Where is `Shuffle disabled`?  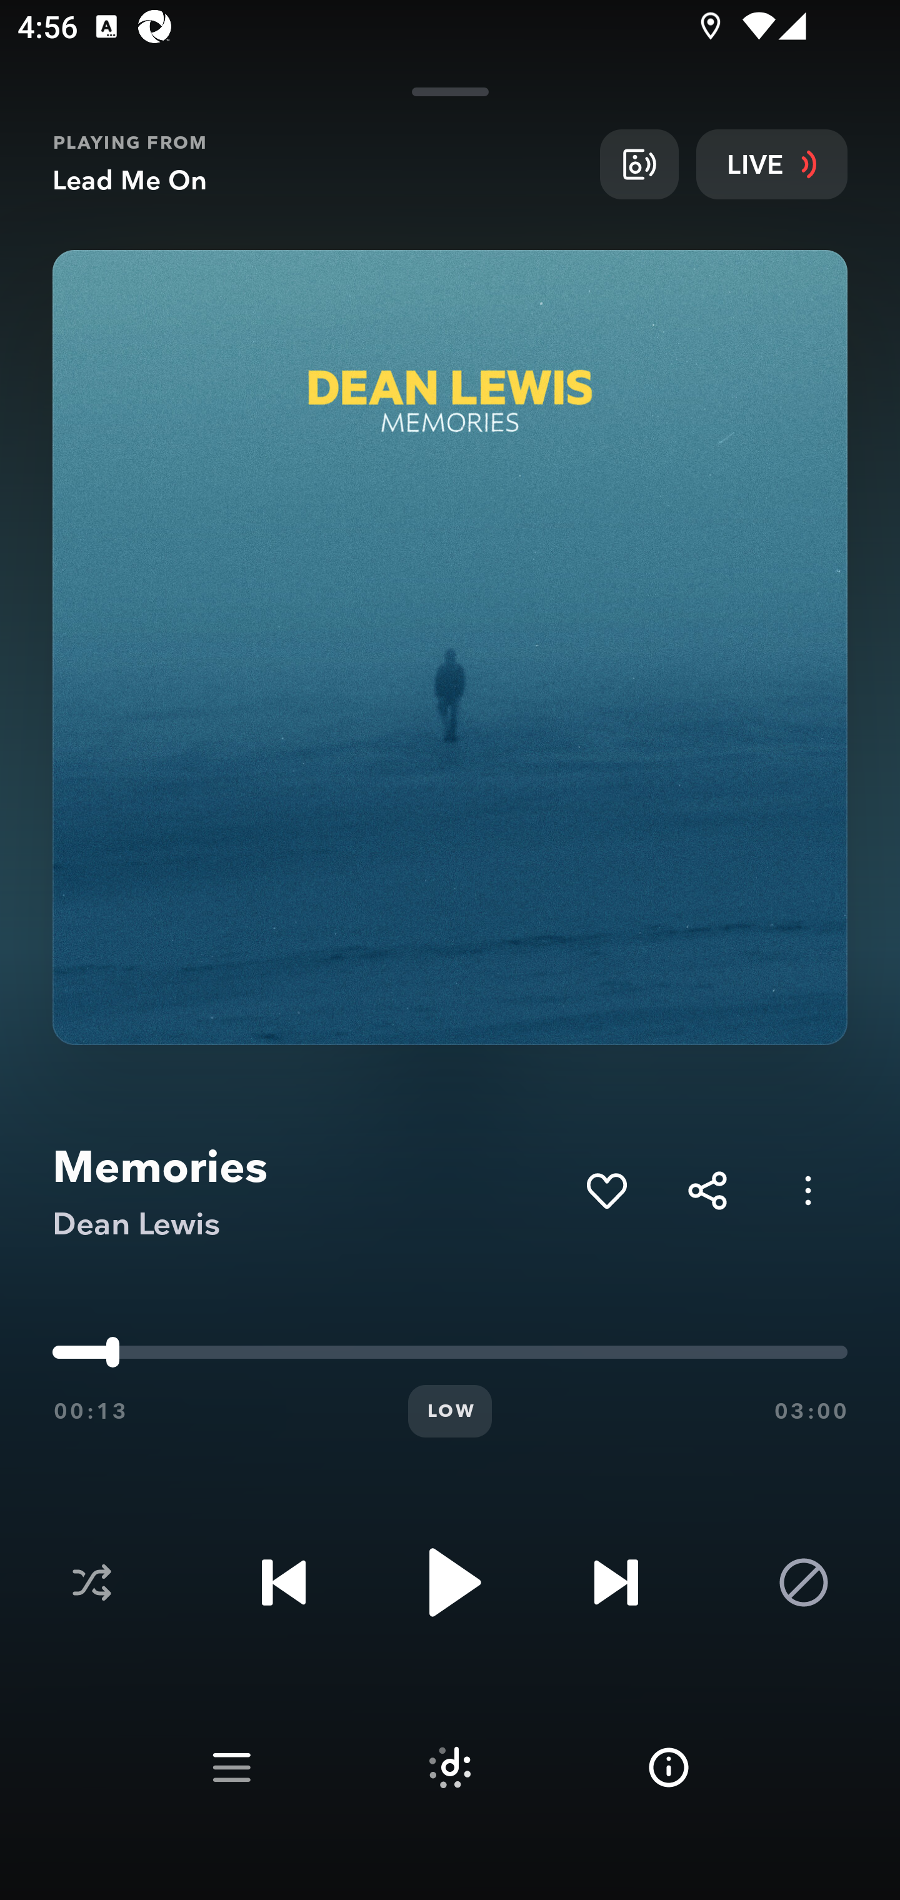 Shuffle disabled is located at coordinates (91, 1582).